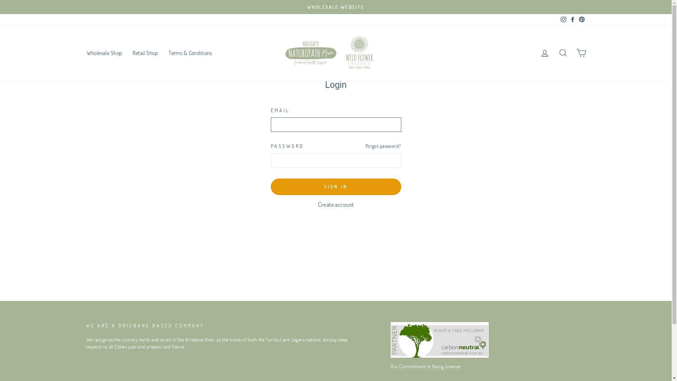  What do you see at coordinates (145, 53) in the screenshot?
I see `Retail Shop` at bounding box center [145, 53].